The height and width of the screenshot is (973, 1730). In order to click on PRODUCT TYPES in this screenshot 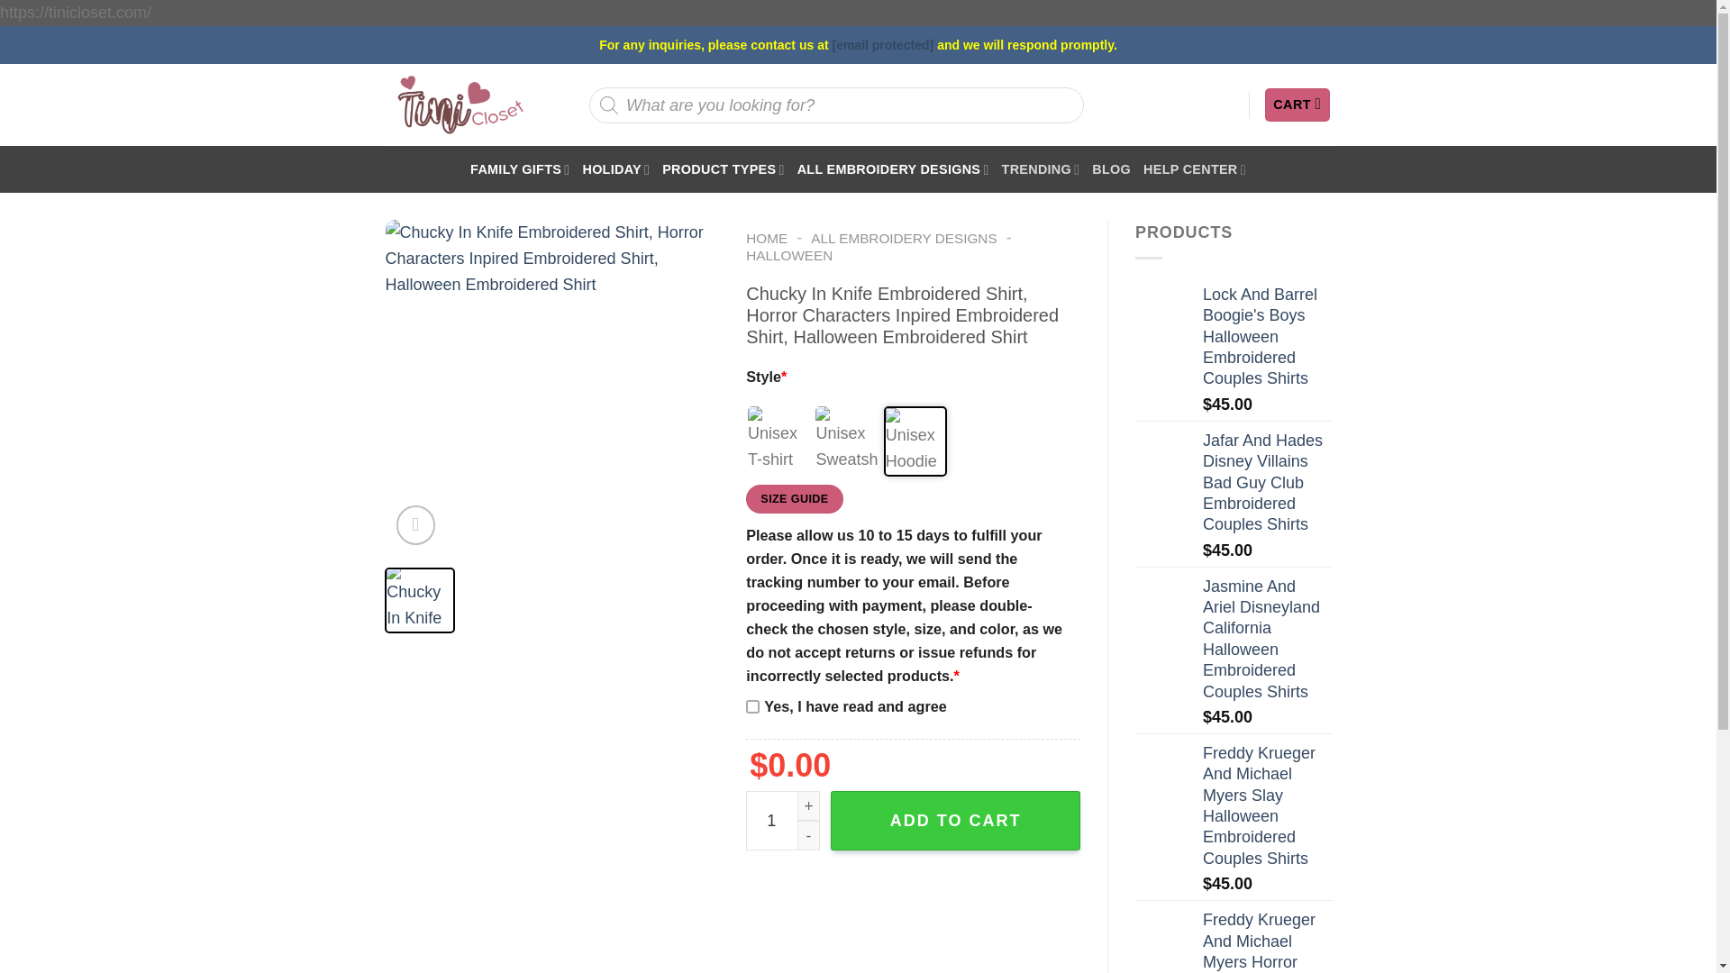, I will do `click(723, 169)`.